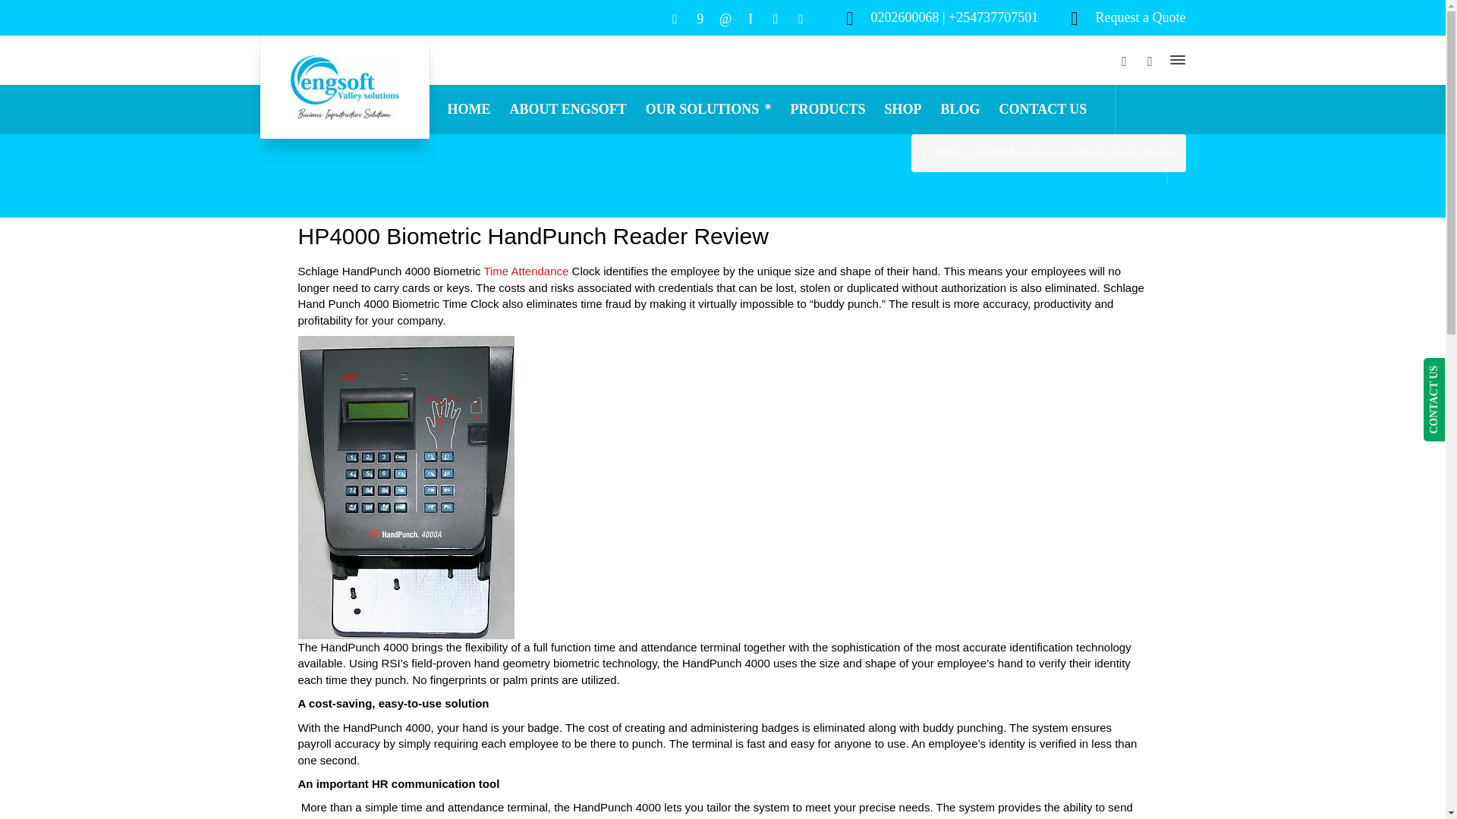  What do you see at coordinates (828, 109) in the screenshot?
I see `PRODUCTS` at bounding box center [828, 109].